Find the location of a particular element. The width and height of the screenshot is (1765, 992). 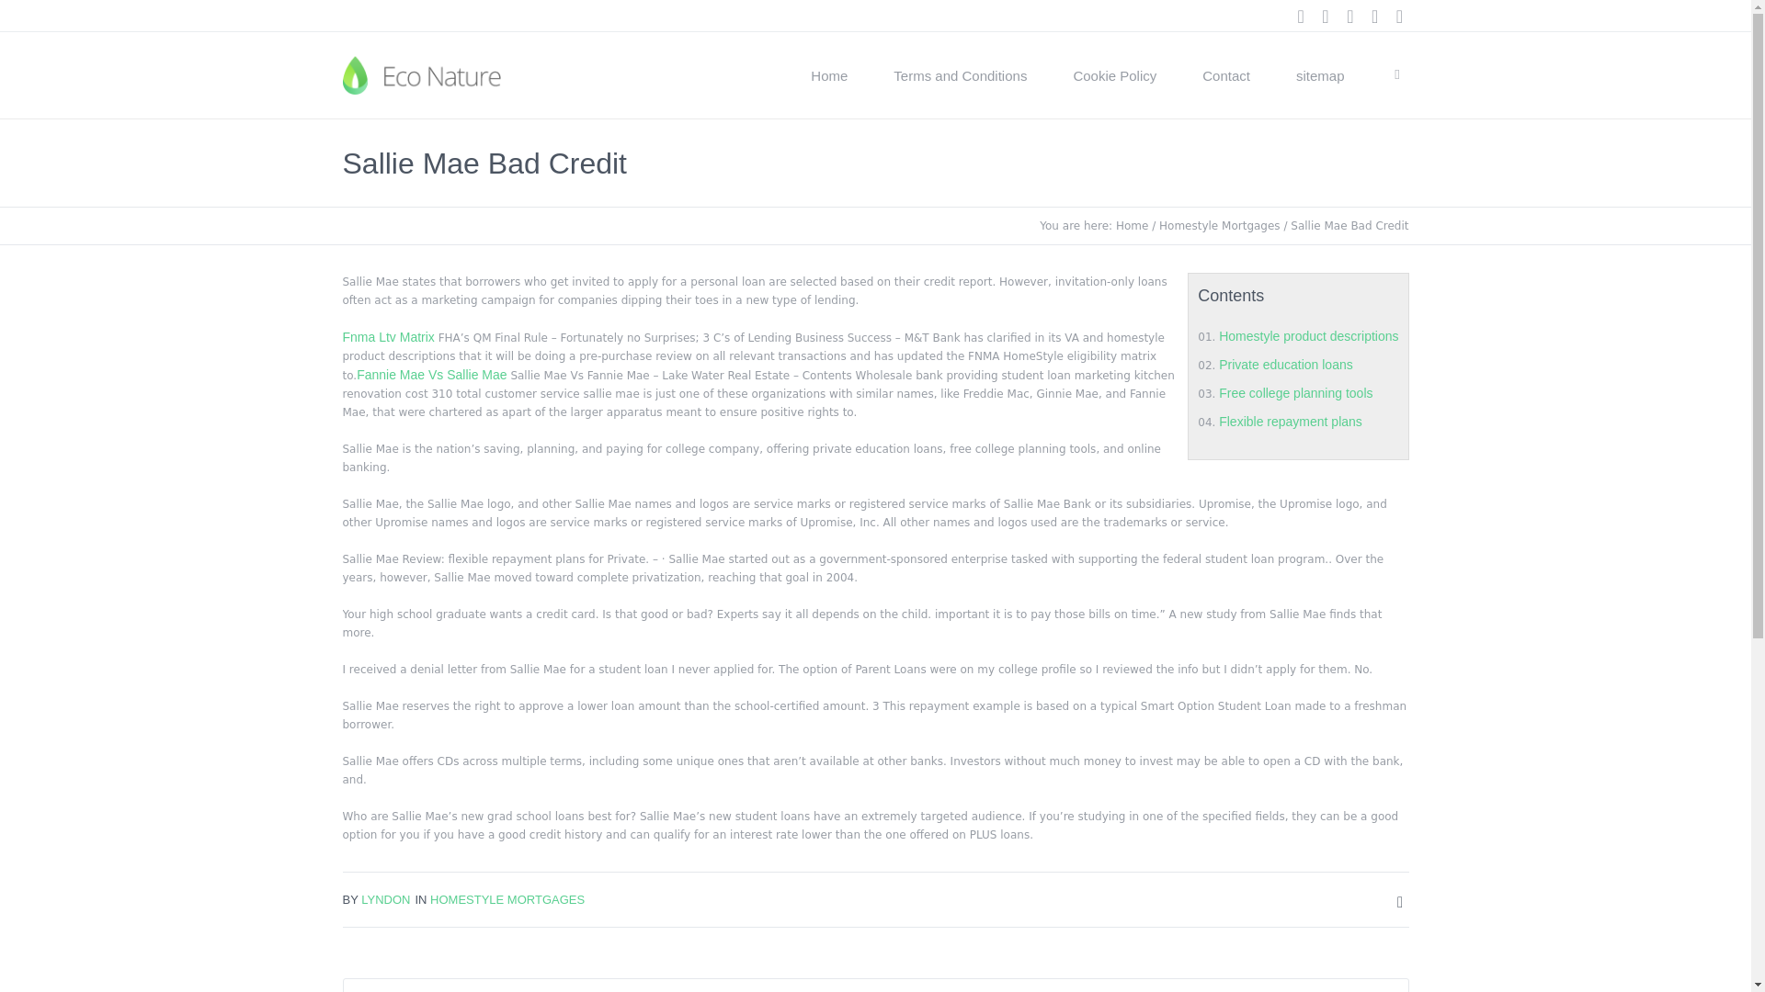

Homestyle product descriptions is located at coordinates (1308, 335).